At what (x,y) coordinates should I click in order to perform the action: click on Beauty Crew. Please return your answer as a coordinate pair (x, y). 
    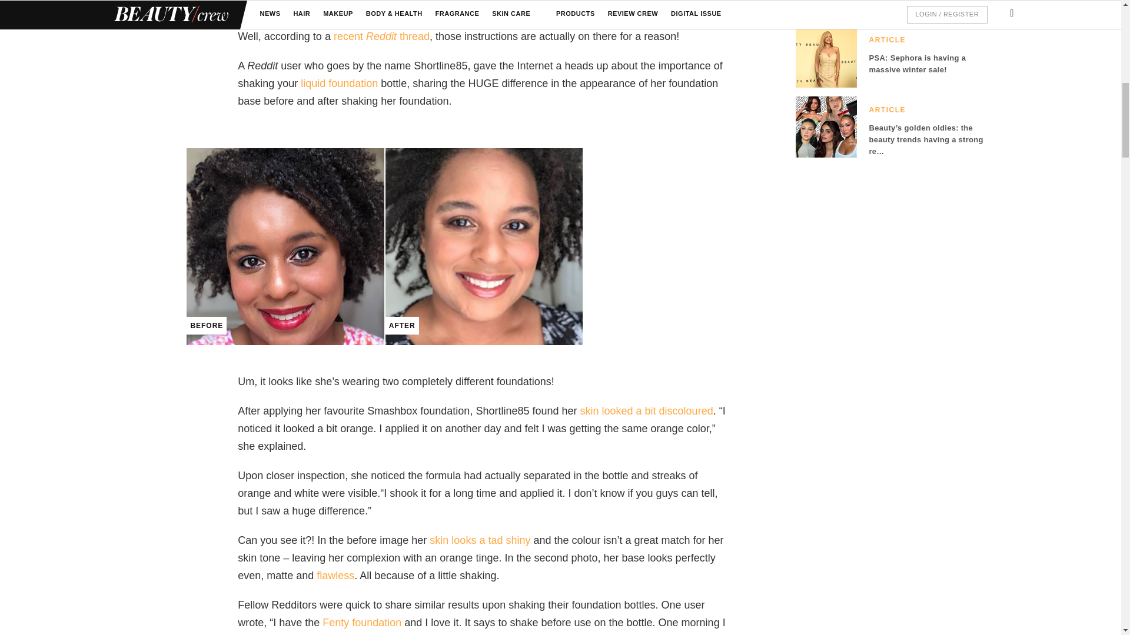
    Looking at the image, I should click on (646, 410).